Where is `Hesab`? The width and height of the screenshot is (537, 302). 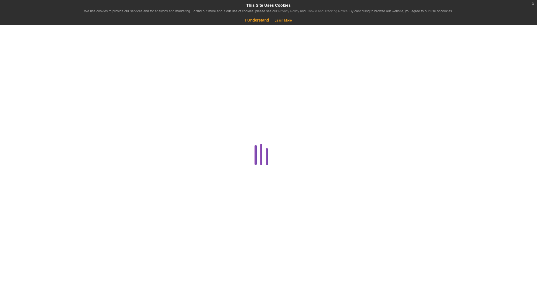
Hesab is located at coordinates (35, 9).